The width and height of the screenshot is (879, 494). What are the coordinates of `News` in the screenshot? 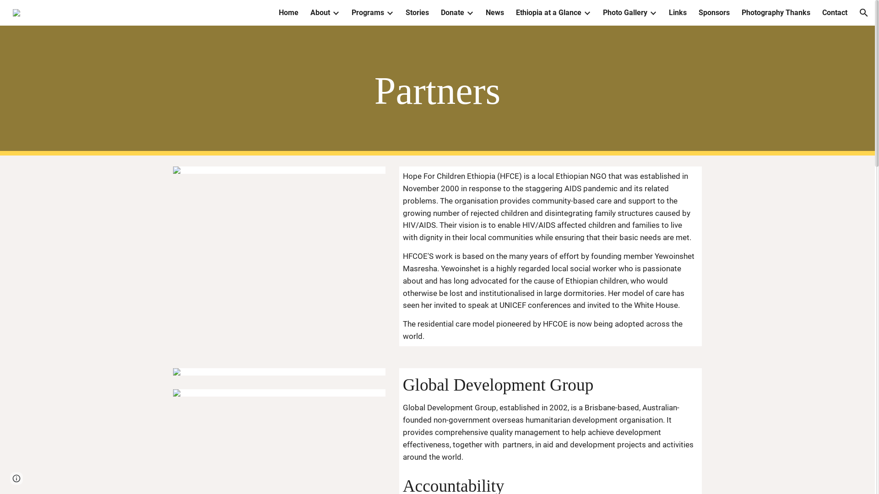 It's located at (495, 13).